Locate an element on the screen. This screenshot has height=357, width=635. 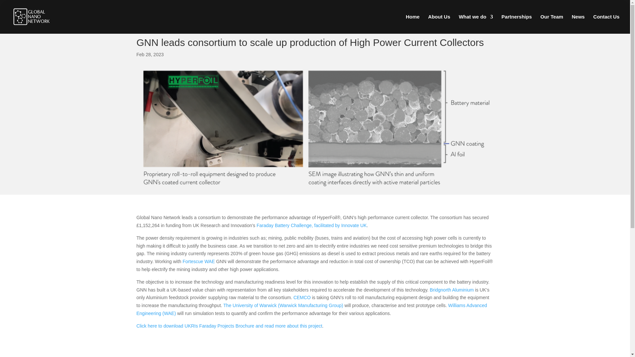
Bridgnorth Aluminium is located at coordinates (452, 290).